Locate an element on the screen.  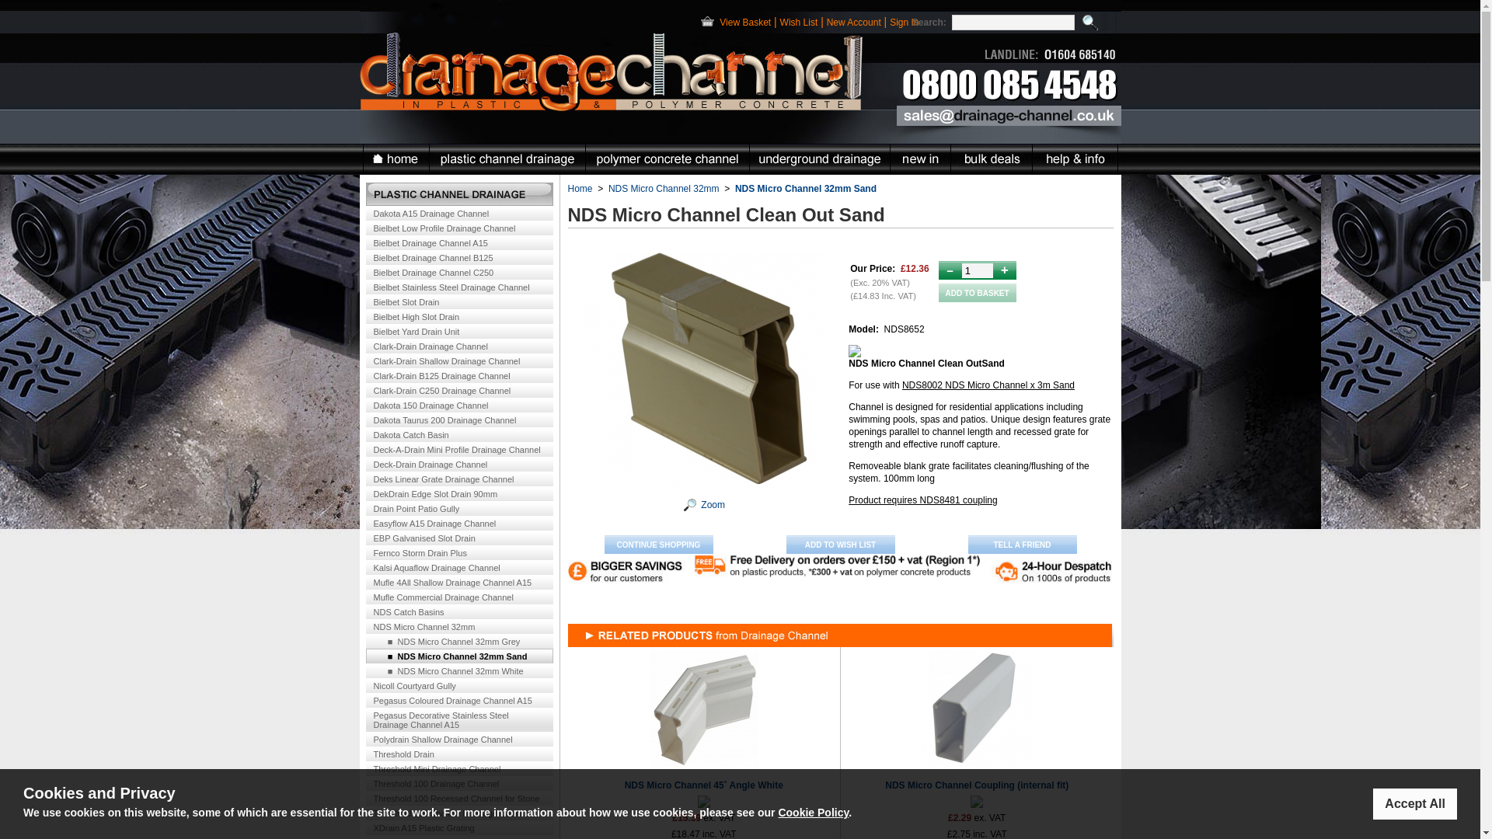
Dakota Catch Basin is located at coordinates (458, 434).